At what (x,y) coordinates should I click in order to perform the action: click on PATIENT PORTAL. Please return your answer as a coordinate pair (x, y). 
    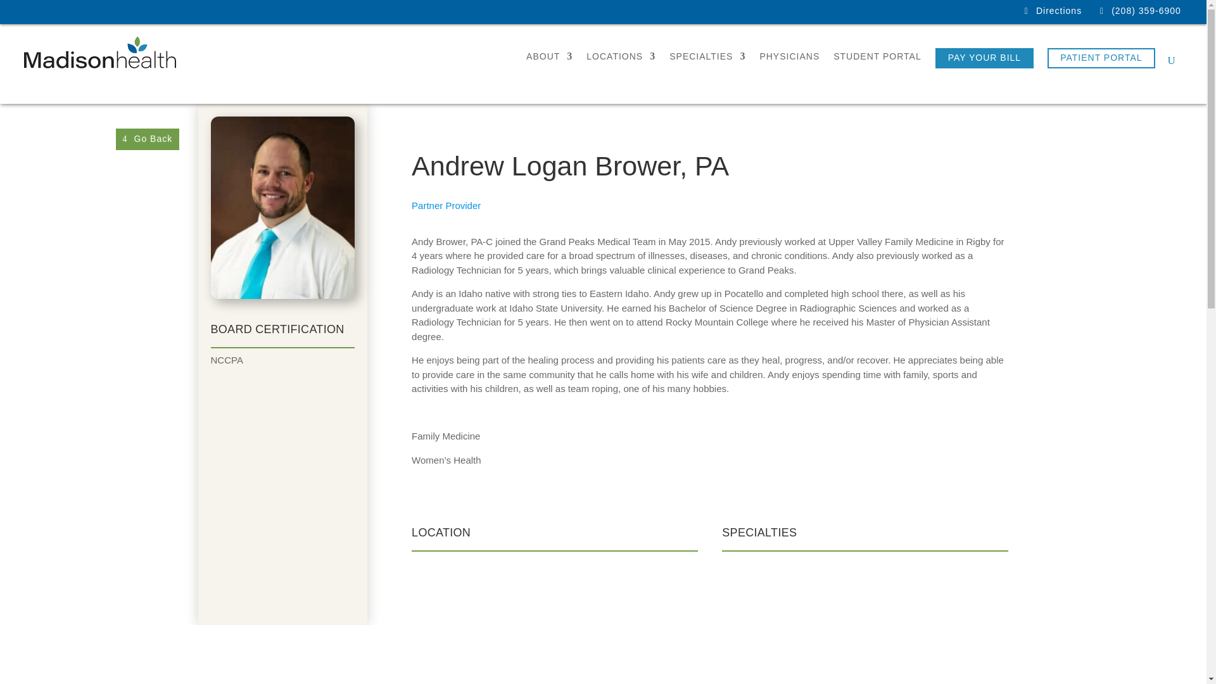
    Looking at the image, I should click on (1101, 58).